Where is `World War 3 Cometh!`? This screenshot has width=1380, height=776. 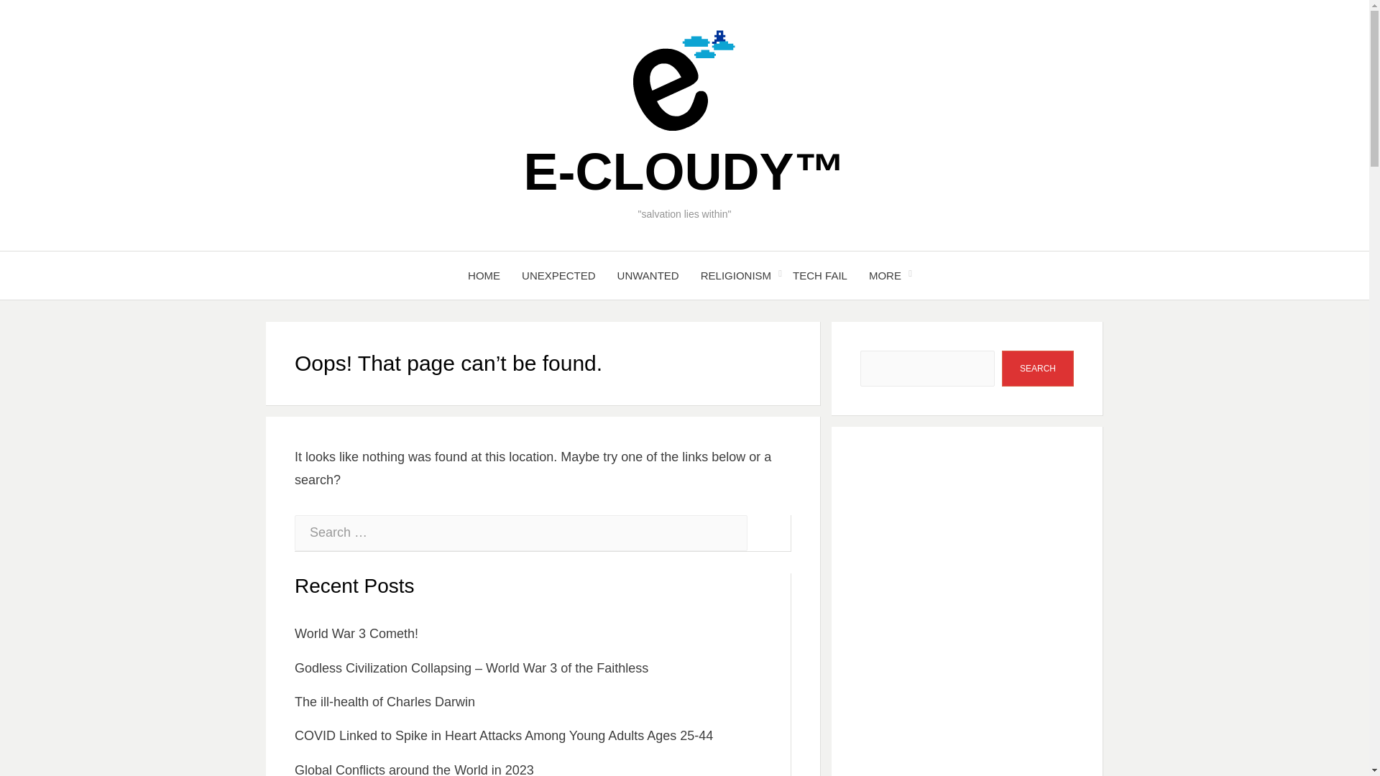
World War 3 Cometh! is located at coordinates (356, 634).